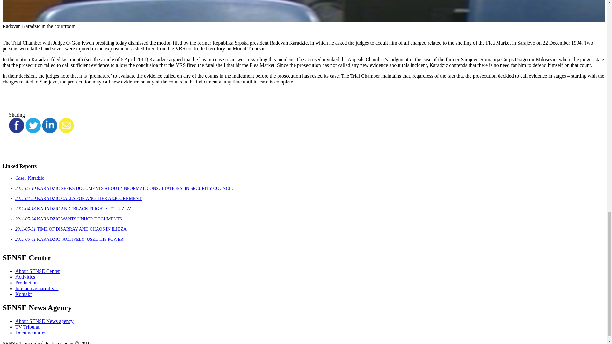  What do you see at coordinates (38, 271) in the screenshot?
I see `About SENSE Center` at bounding box center [38, 271].